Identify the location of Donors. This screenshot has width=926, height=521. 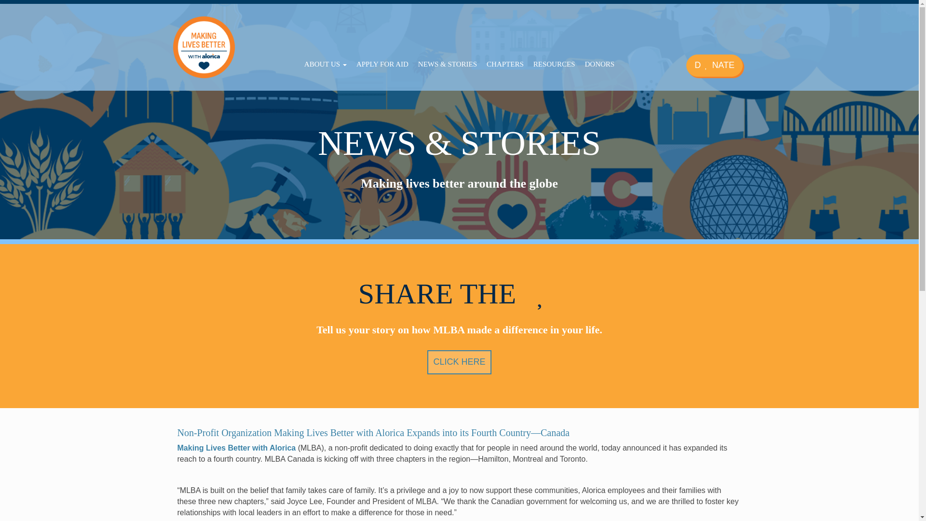
(599, 64).